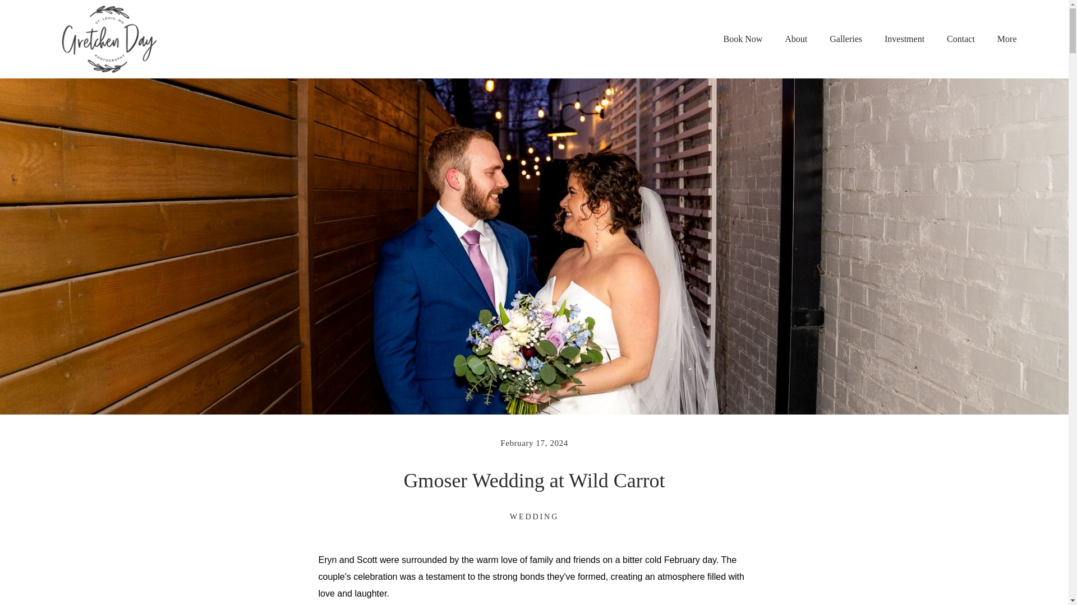 The height and width of the screenshot is (605, 1077). Describe the element at coordinates (960, 39) in the screenshot. I see `Contact` at that location.